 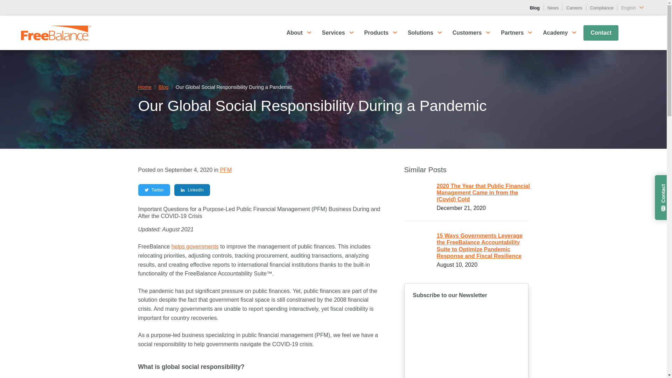 What do you see at coordinates (334, 33) in the screenshot?
I see `Services` at bounding box center [334, 33].